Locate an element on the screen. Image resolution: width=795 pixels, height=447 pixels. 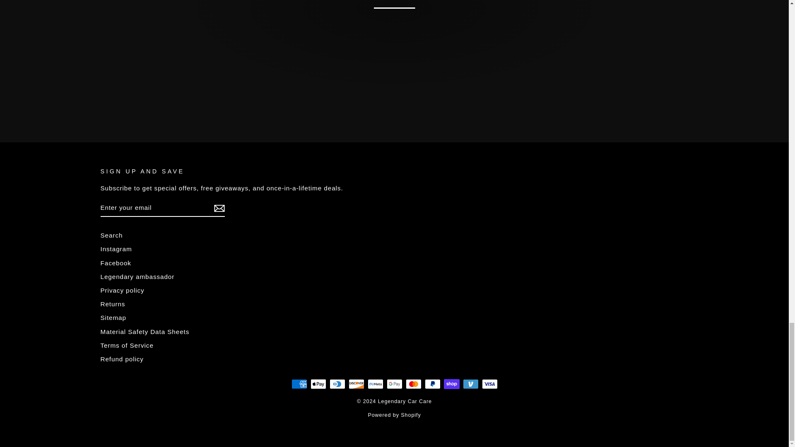
Meta Pay is located at coordinates (375, 384).